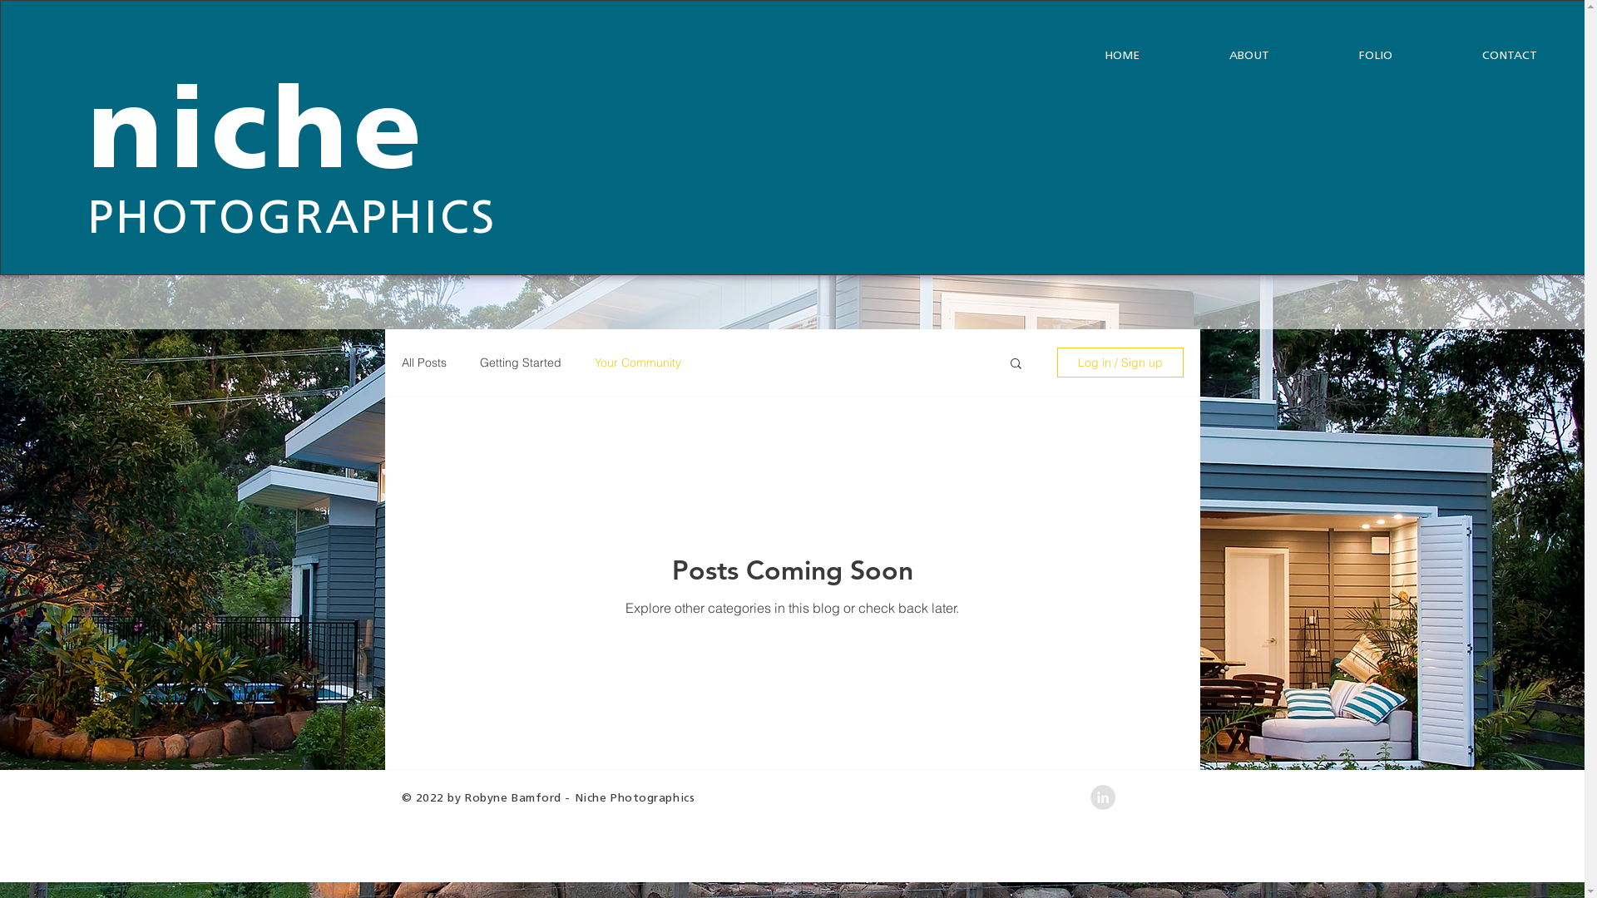 The height and width of the screenshot is (898, 1597). I want to click on Your Community, so click(637, 363).